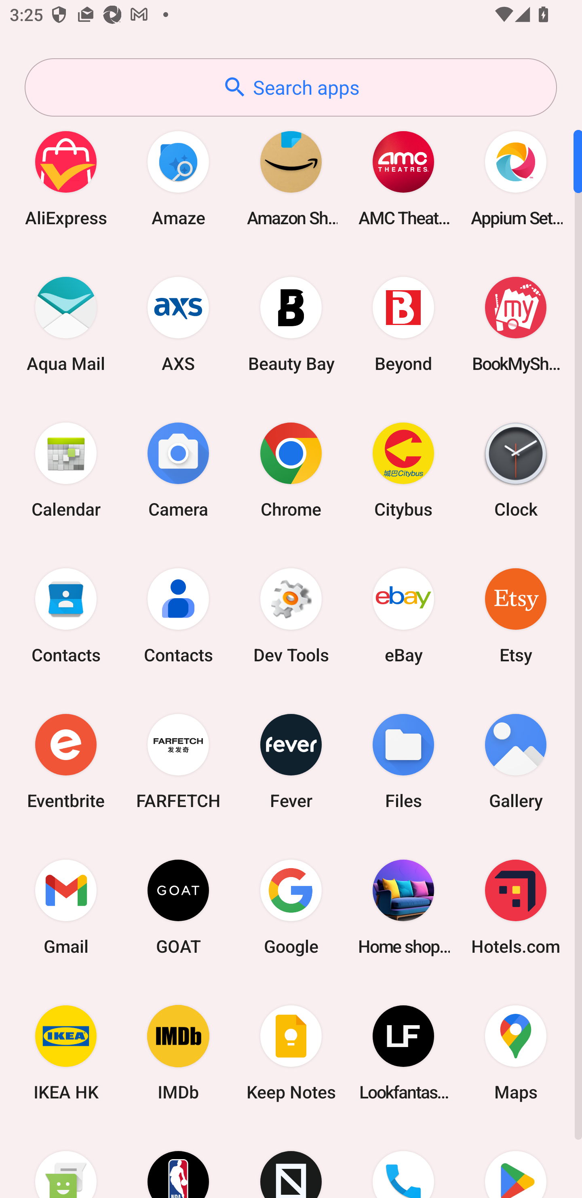  I want to click on GOAT, so click(178, 907).